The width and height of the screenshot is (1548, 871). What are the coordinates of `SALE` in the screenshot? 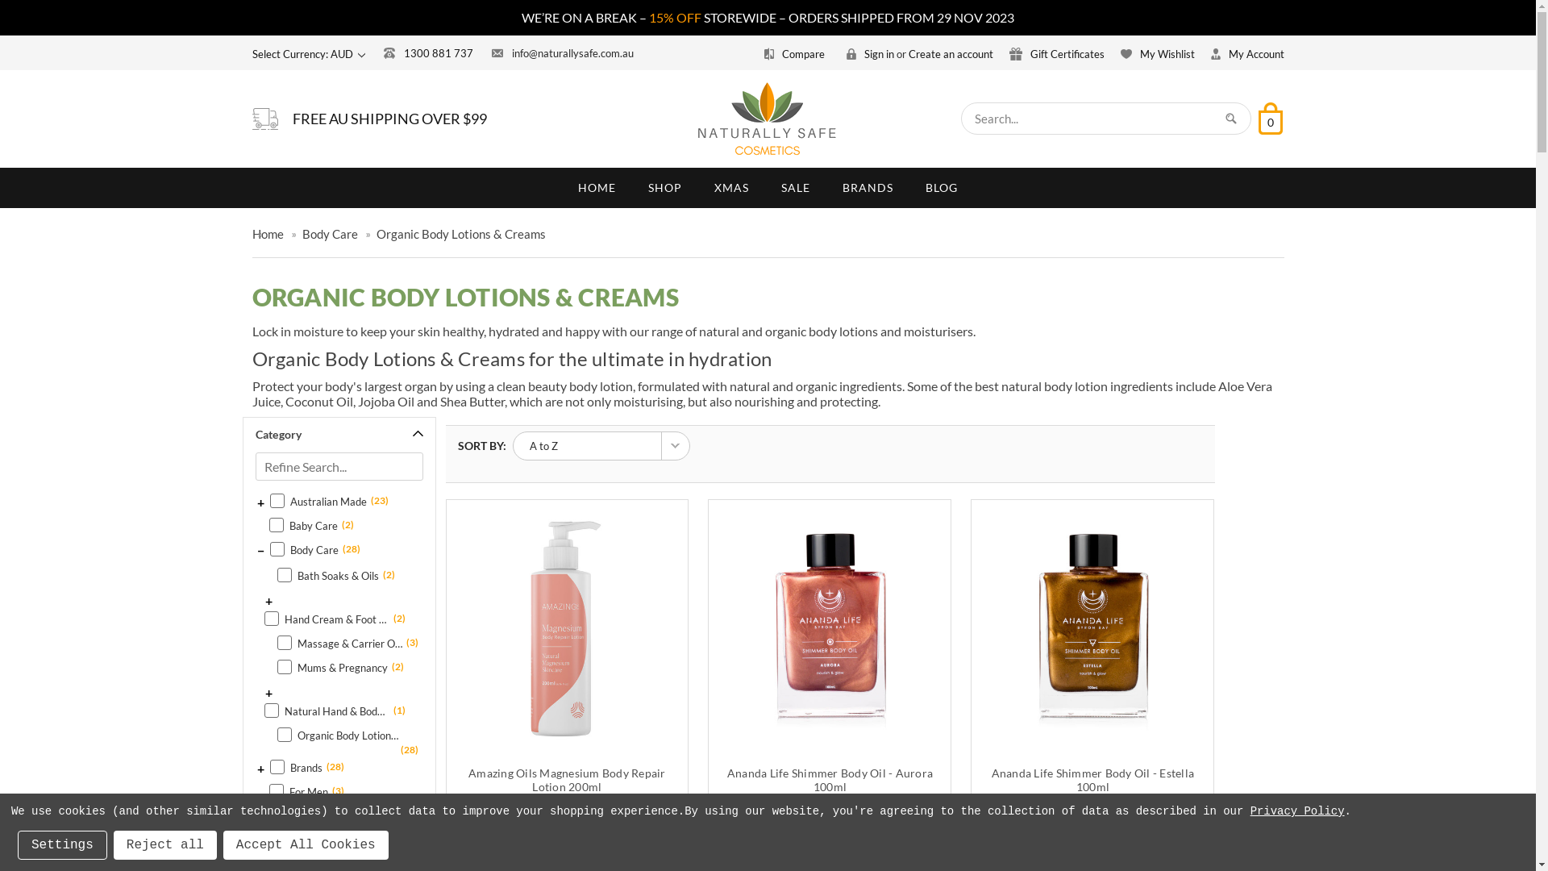 It's located at (796, 188).